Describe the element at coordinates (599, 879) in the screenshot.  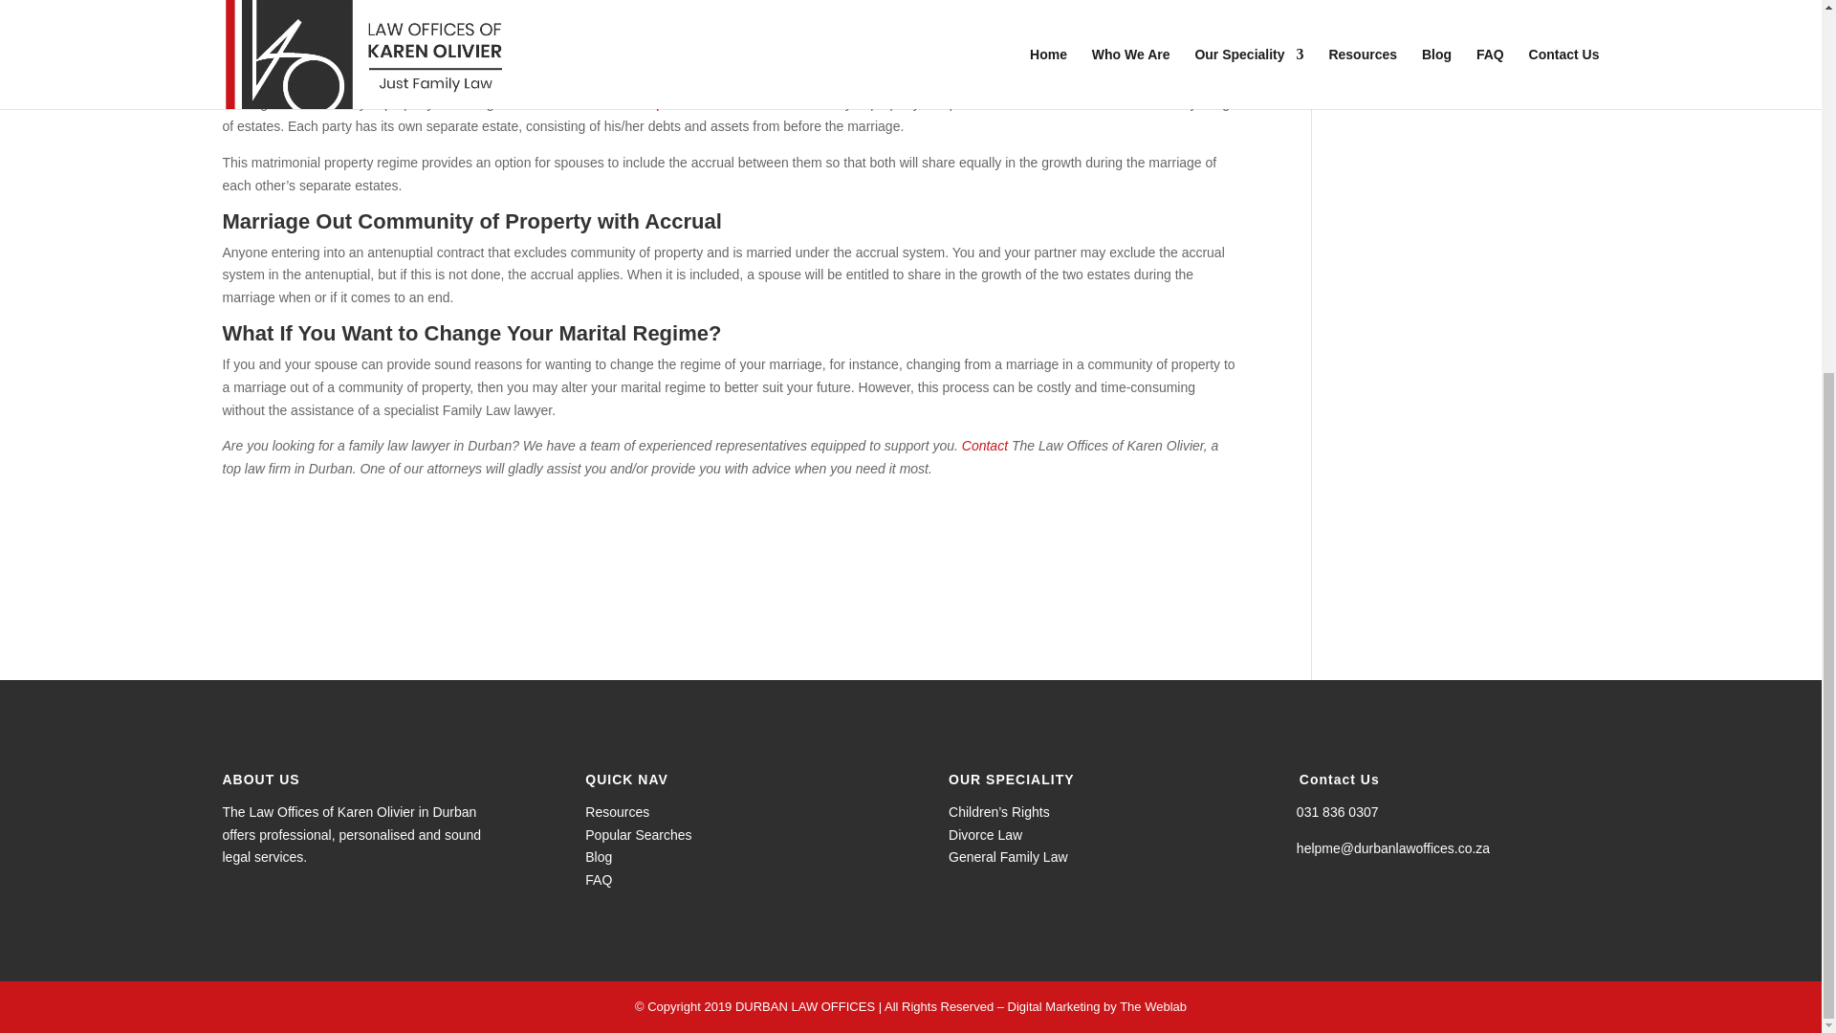
I see `FAQ` at that location.